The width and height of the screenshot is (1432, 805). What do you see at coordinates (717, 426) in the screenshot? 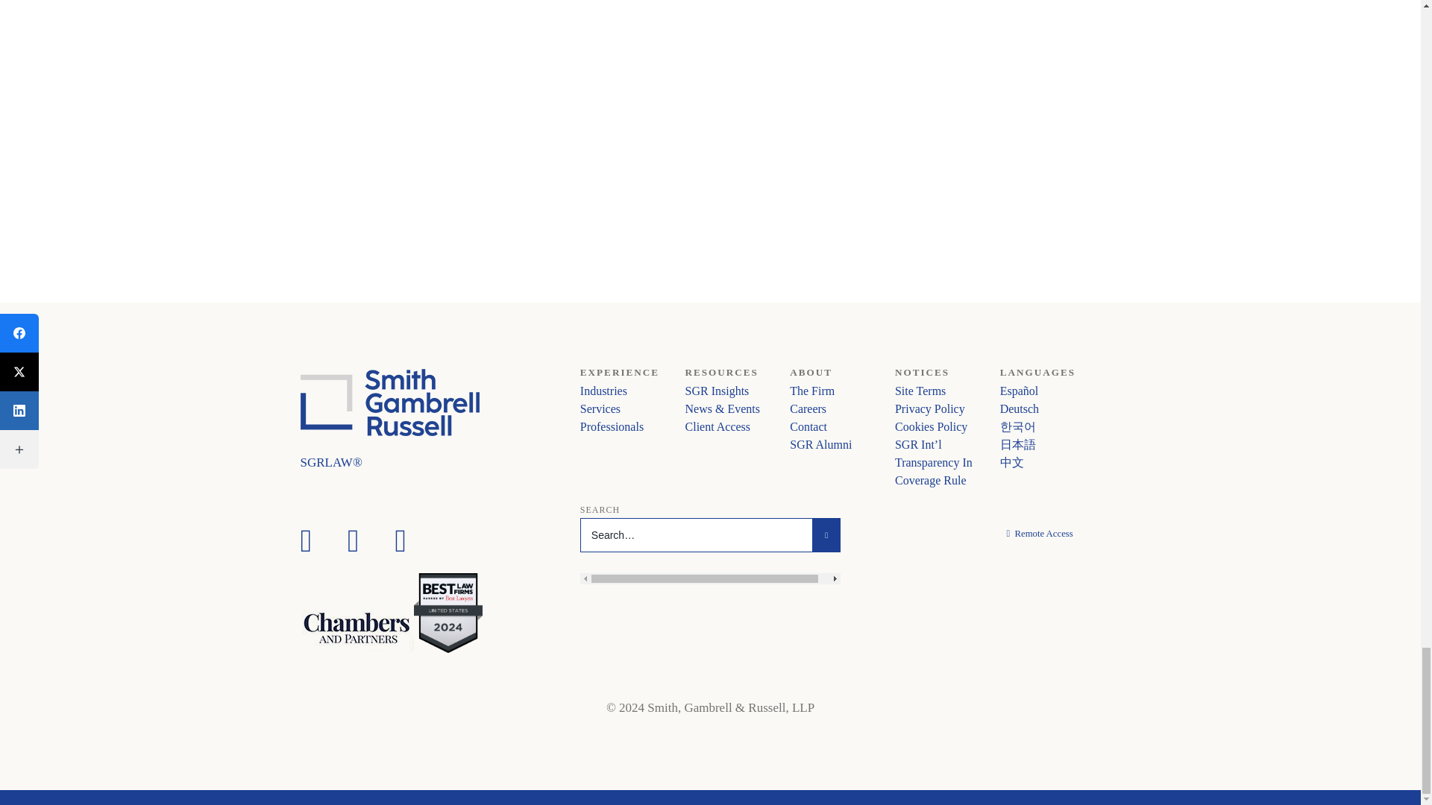
I see `Client Access` at bounding box center [717, 426].